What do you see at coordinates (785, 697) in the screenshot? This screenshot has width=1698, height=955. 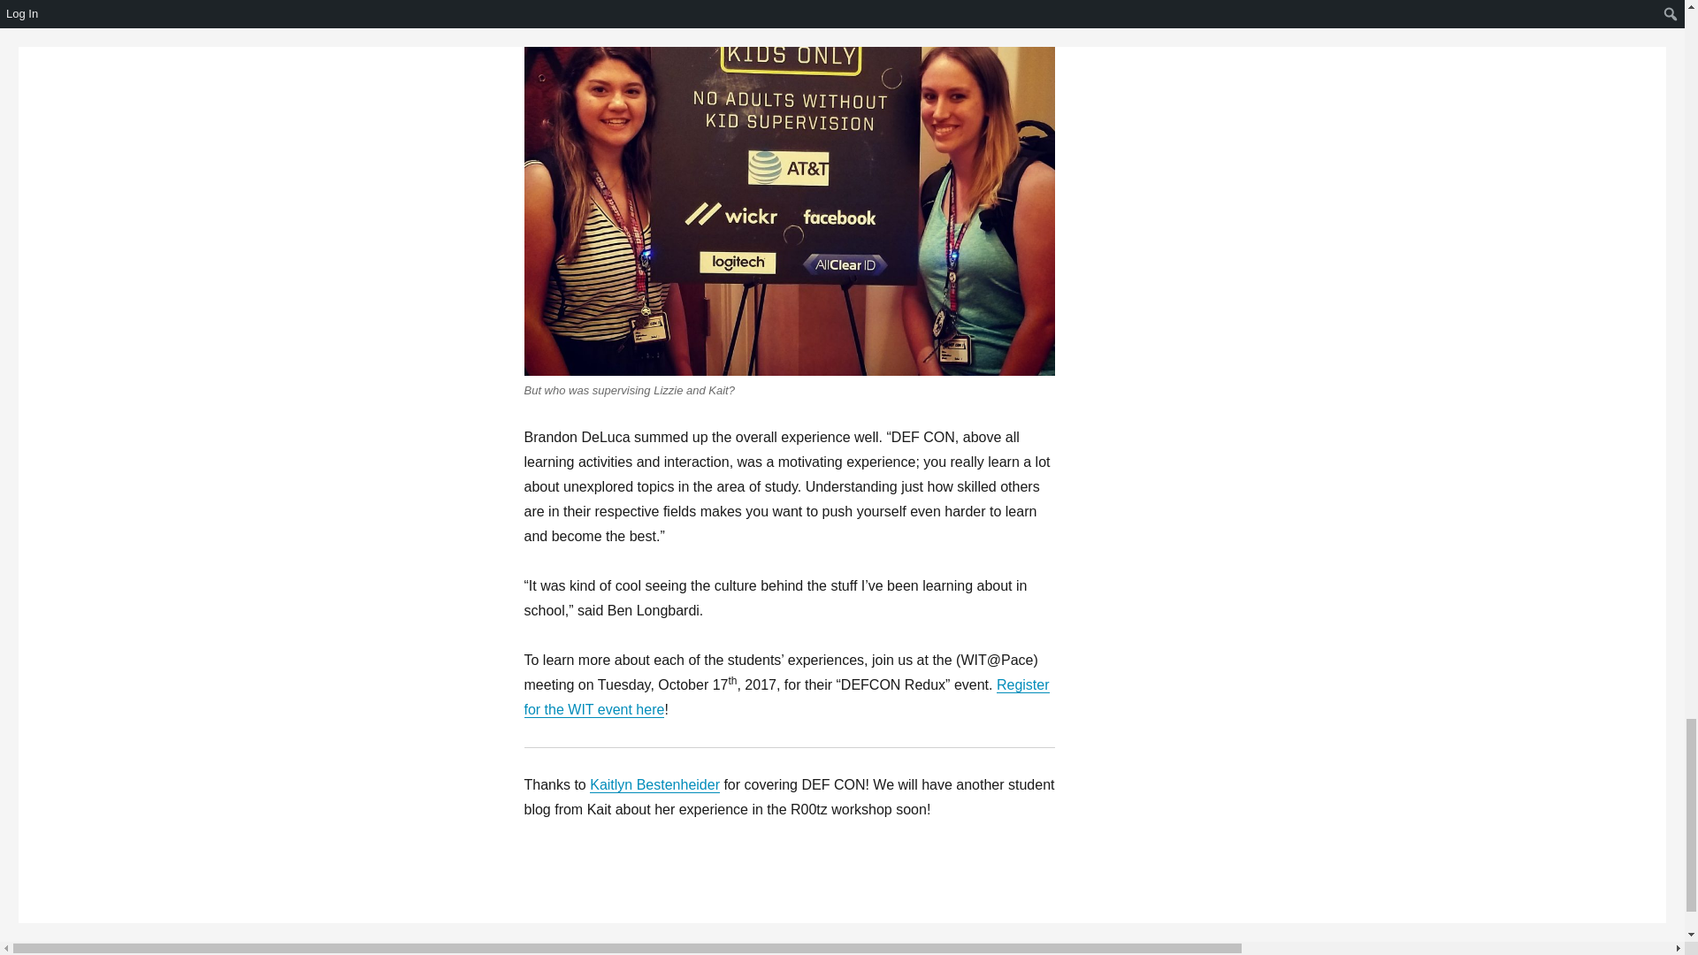 I see `Register for the WIT event here` at bounding box center [785, 697].